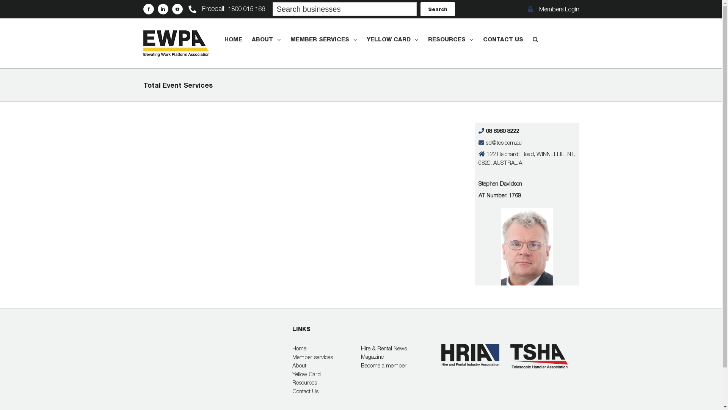 This screenshot has height=410, width=728. Describe the element at coordinates (327, 383) in the screenshot. I see `Resources` at that location.